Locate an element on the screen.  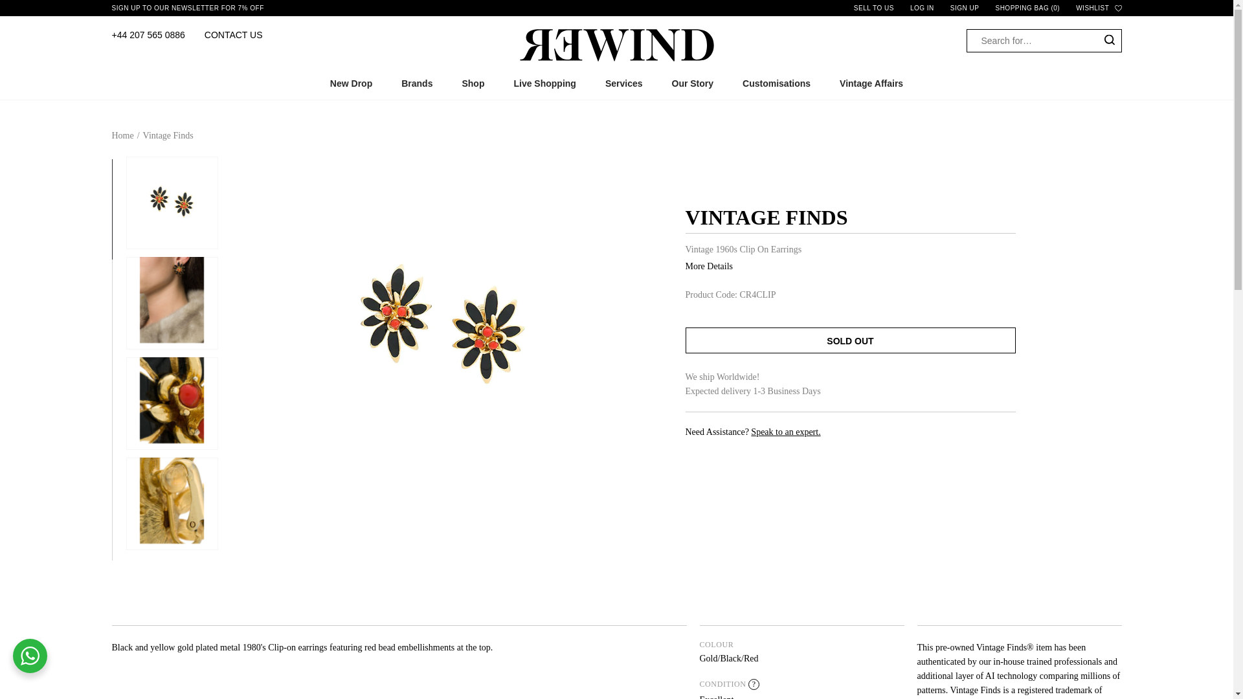
LOG IN is located at coordinates (922, 8).